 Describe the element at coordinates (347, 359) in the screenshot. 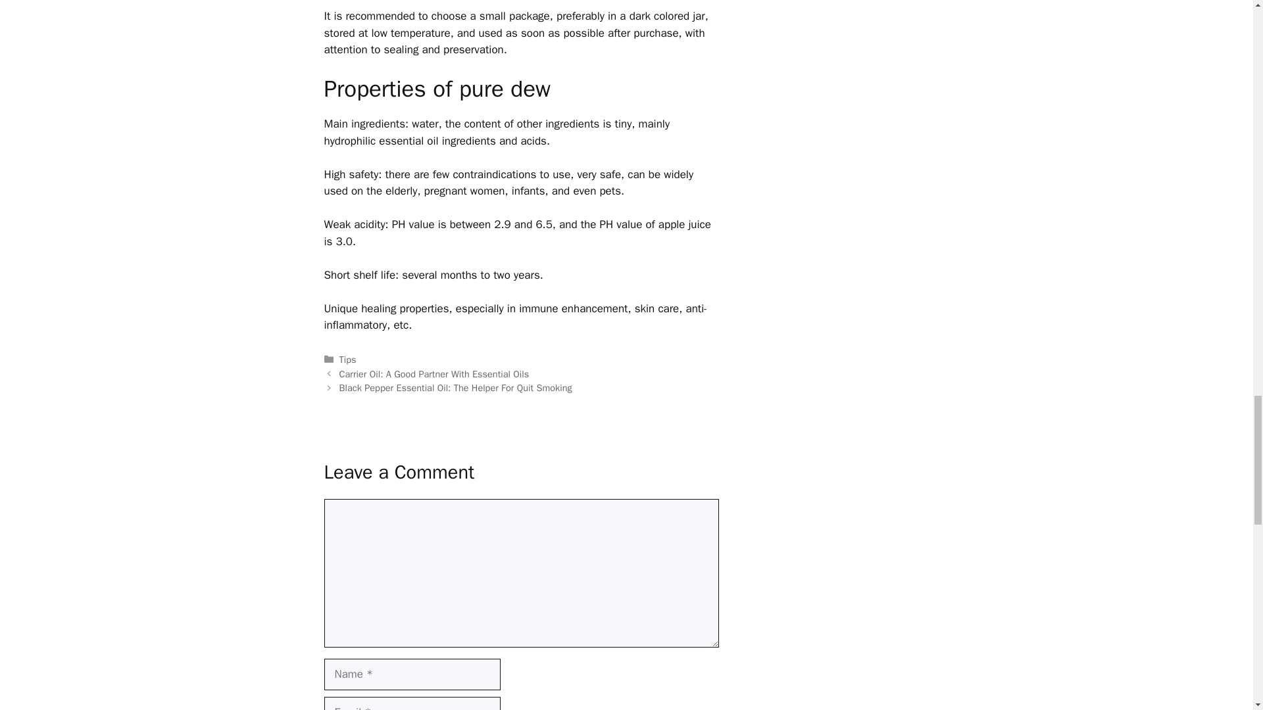

I see `Tips` at that location.